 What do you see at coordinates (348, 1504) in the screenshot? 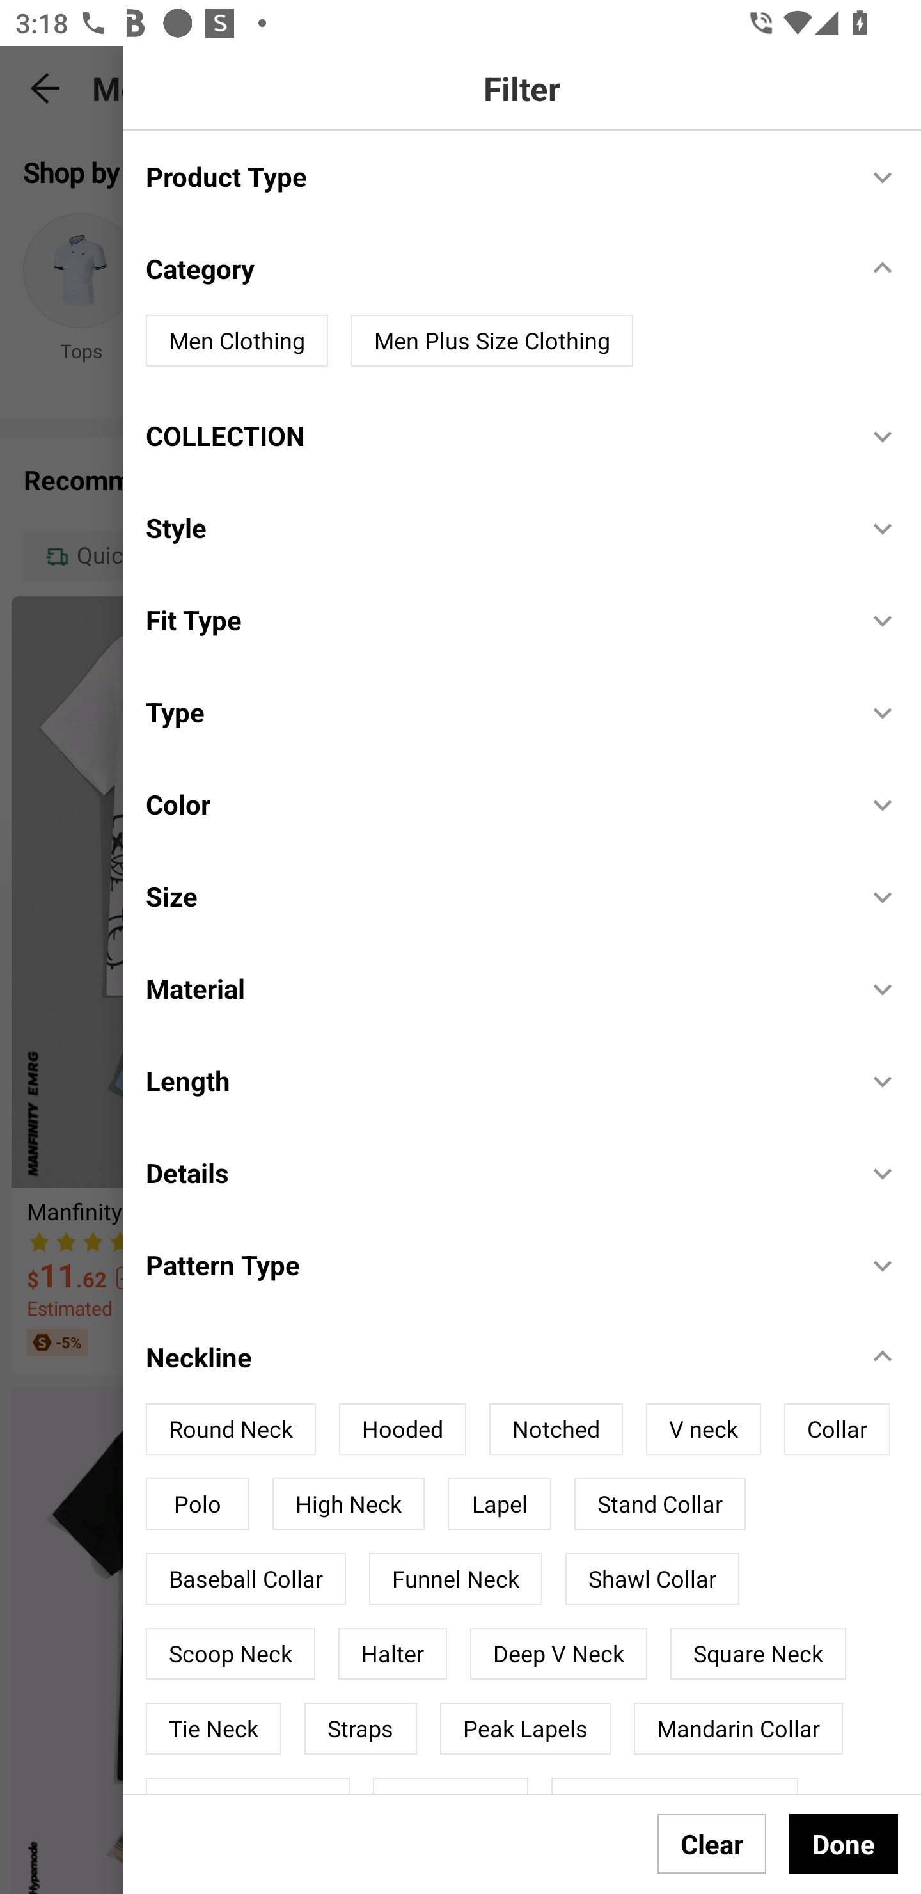
I see `High Neck` at bounding box center [348, 1504].